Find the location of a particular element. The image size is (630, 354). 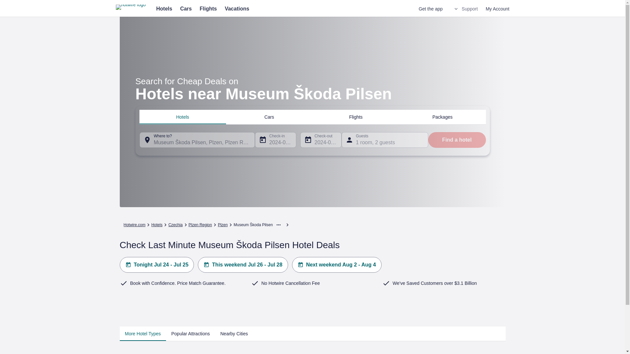

Tonight Jul 24 - Jul 25 is located at coordinates (157, 265).